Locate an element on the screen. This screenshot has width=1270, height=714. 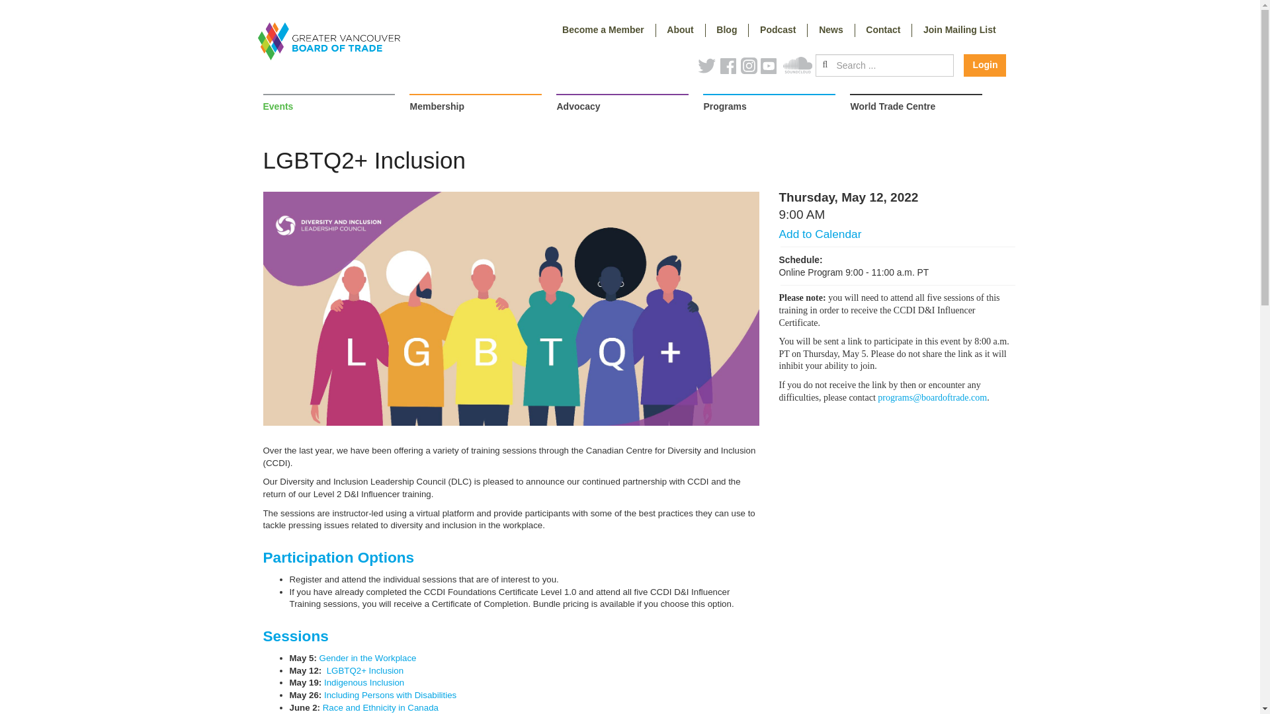
World Trade Centre is located at coordinates (915, 108).